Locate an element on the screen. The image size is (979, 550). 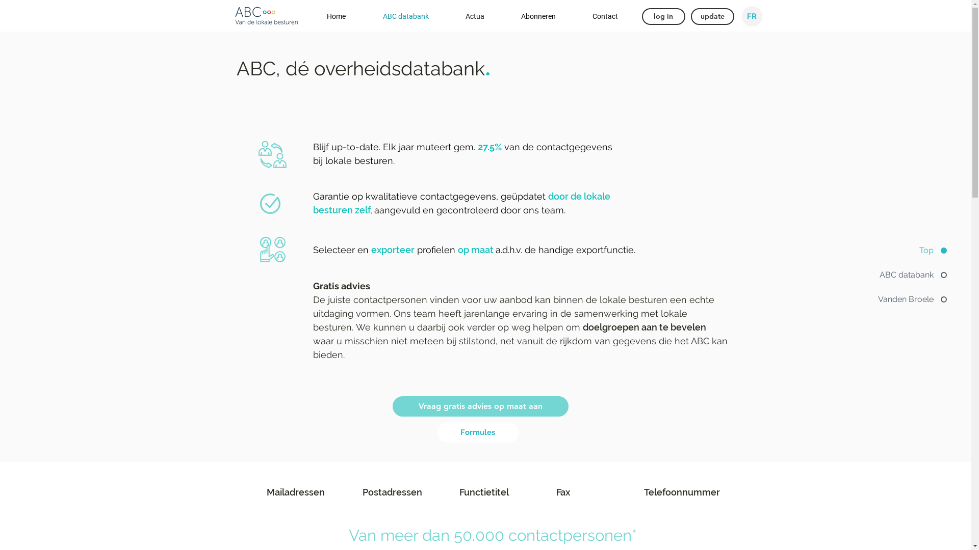
ABC databank is located at coordinates (911, 275).